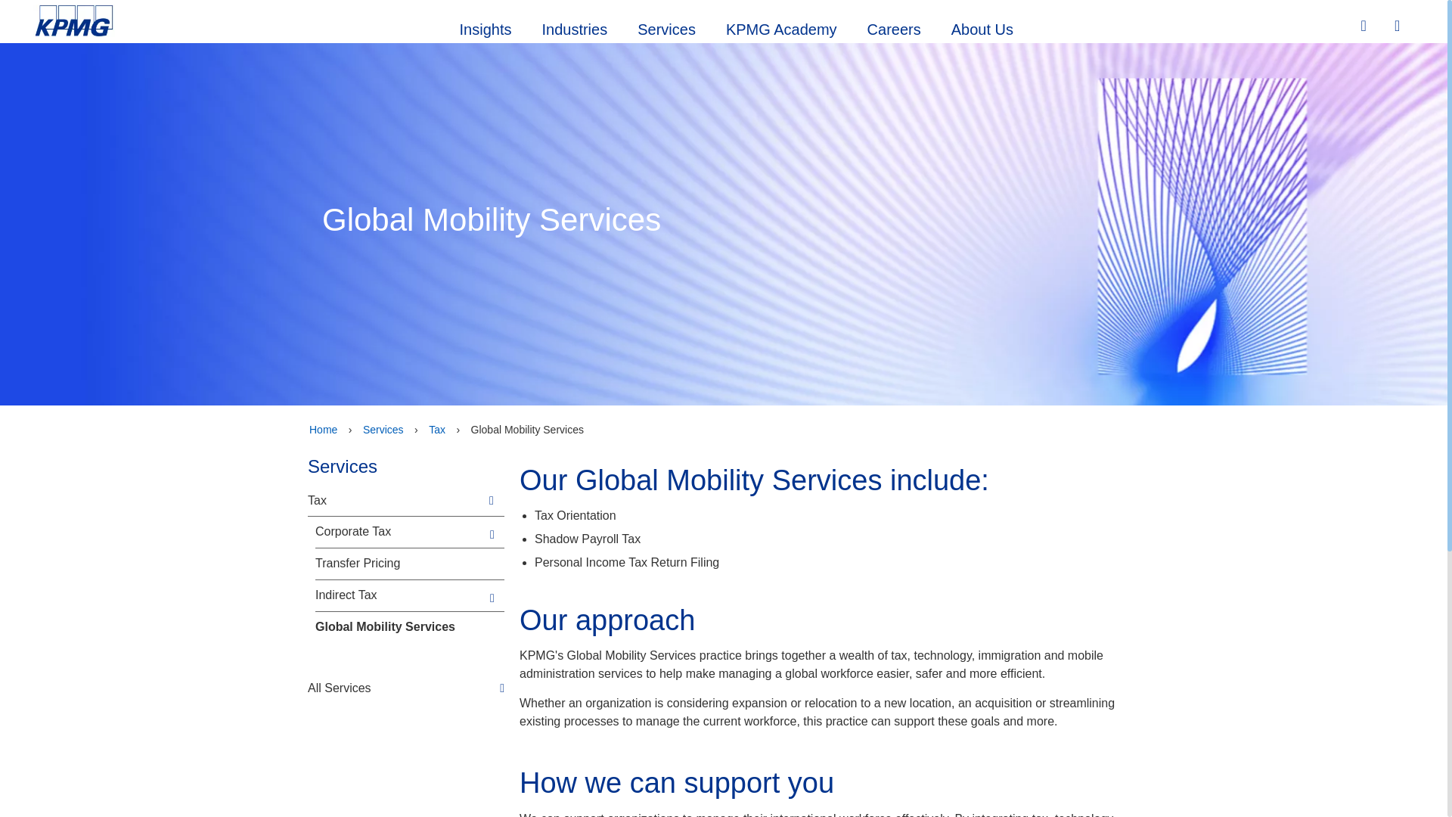 The width and height of the screenshot is (1452, 817). I want to click on About Us, so click(982, 27).